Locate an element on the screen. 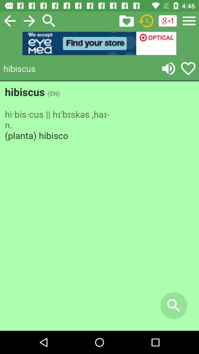 This screenshot has width=199, height=354. refresh is located at coordinates (146, 21).